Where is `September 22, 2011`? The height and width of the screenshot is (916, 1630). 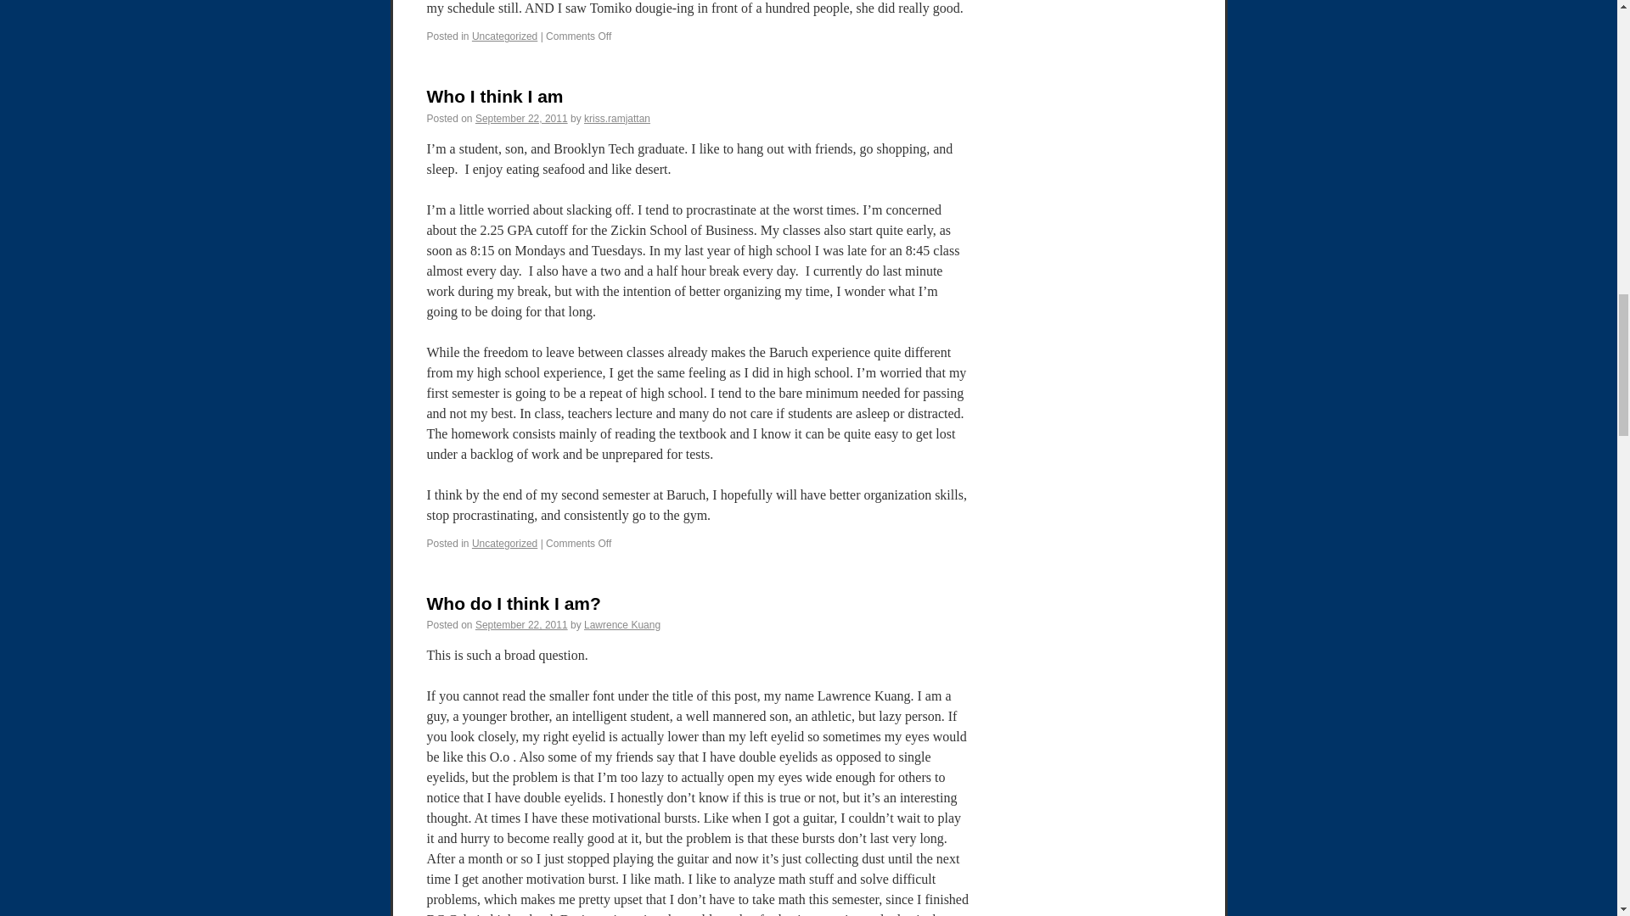 September 22, 2011 is located at coordinates (521, 118).